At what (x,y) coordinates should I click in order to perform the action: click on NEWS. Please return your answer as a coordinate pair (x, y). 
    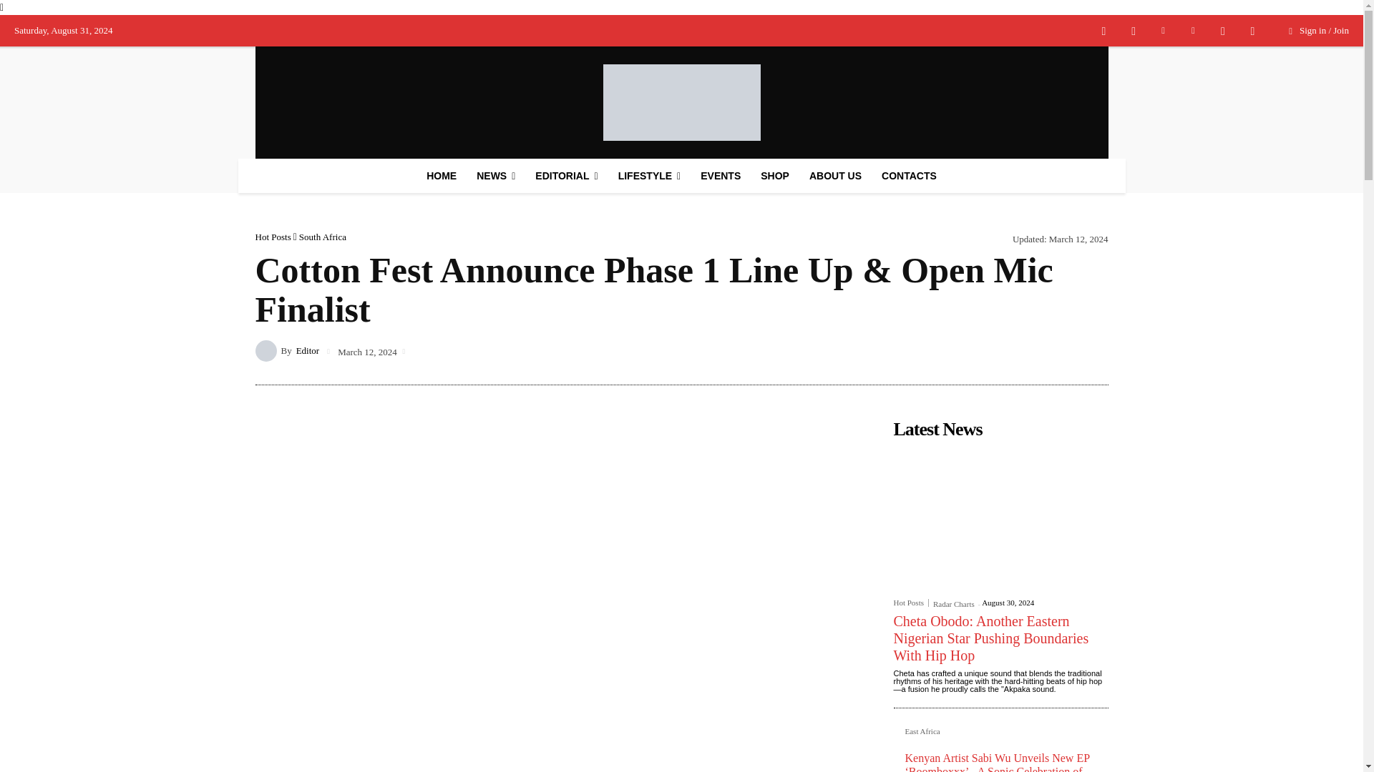
    Looking at the image, I should click on (495, 176).